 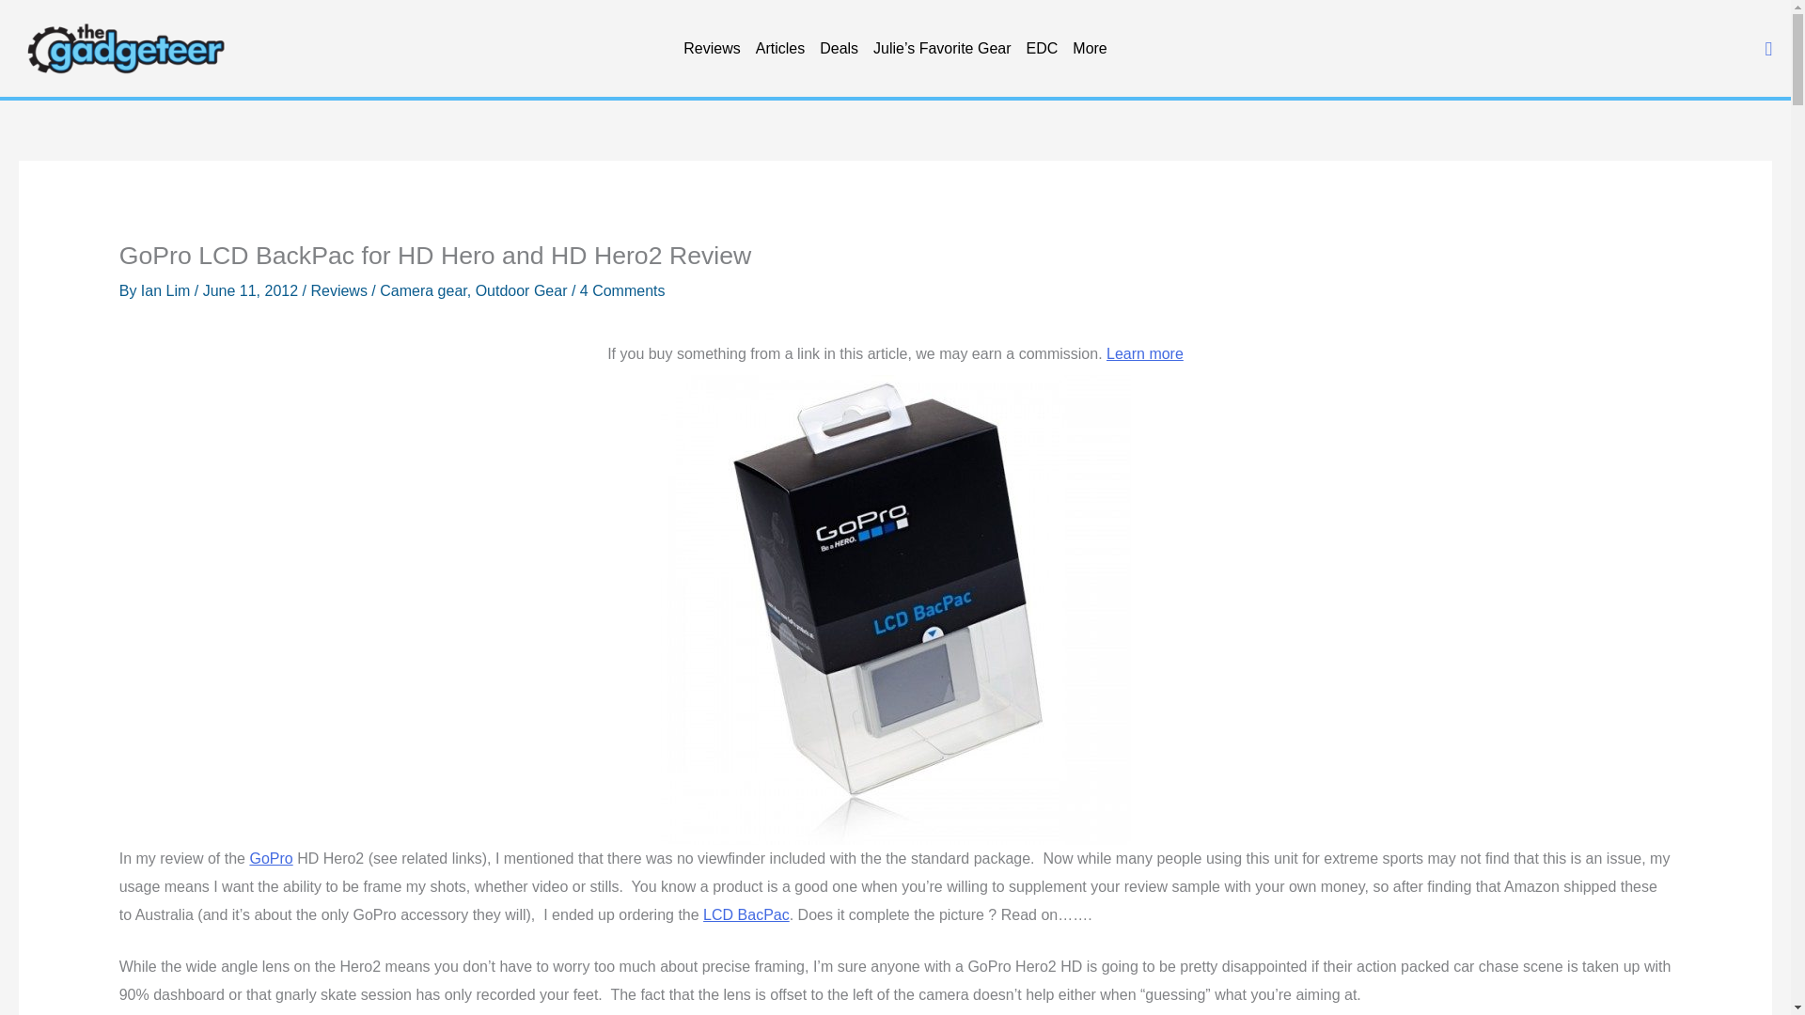 I want to click on Articles, so click(x=780, y=49).